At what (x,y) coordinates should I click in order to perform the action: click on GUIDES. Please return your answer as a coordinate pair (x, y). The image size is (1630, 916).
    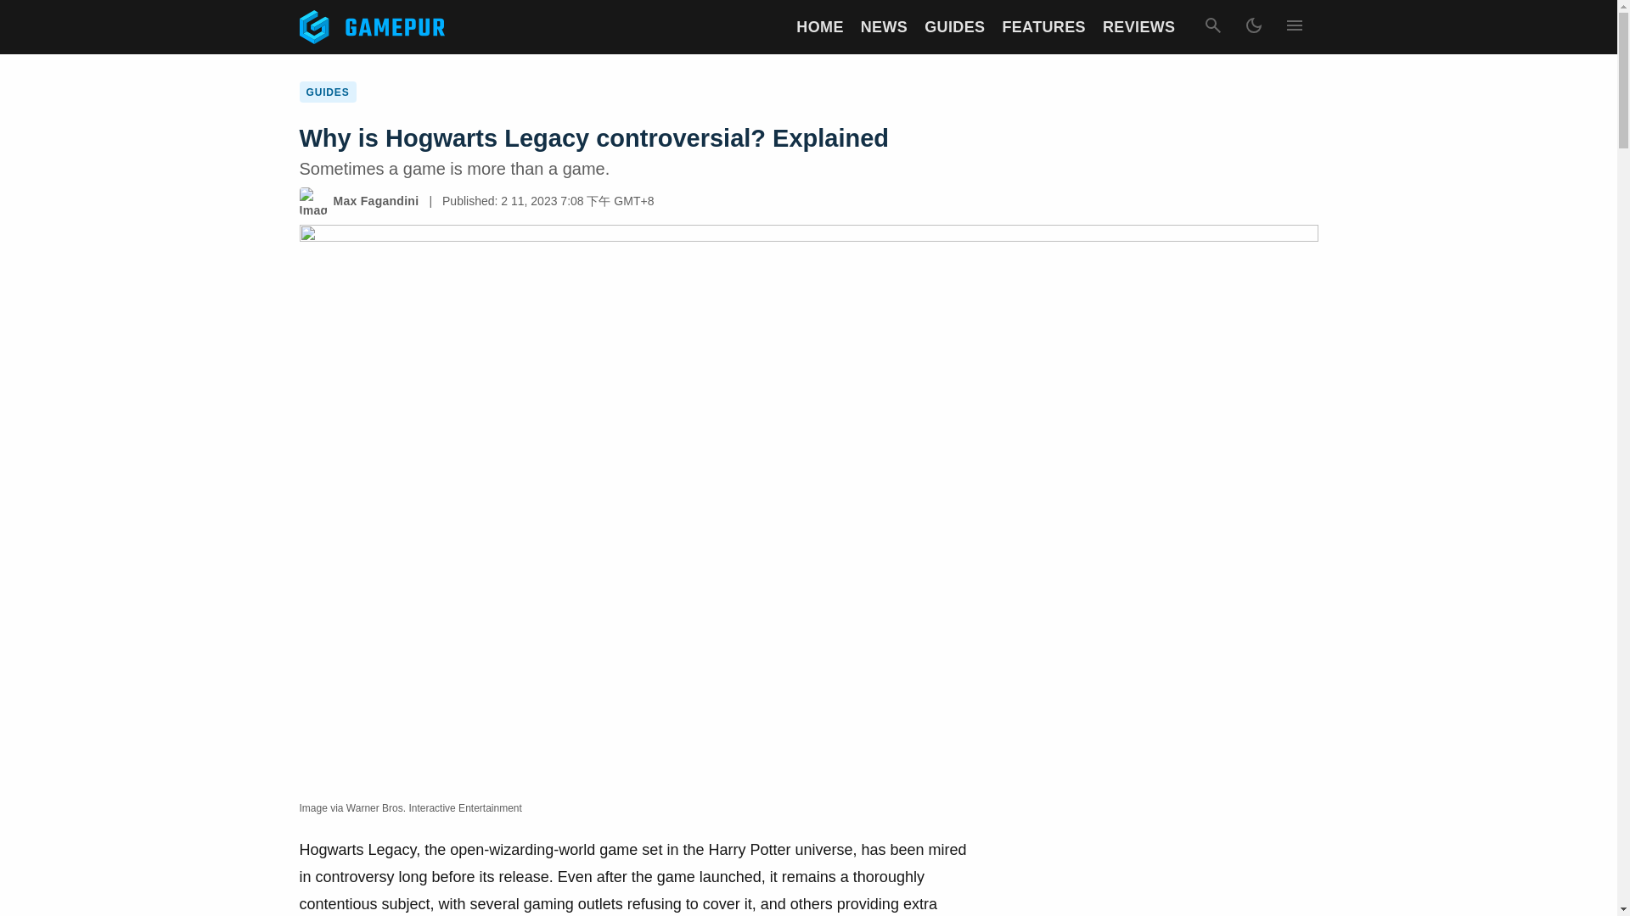
    Looking at the image, I should click on (954, 27).